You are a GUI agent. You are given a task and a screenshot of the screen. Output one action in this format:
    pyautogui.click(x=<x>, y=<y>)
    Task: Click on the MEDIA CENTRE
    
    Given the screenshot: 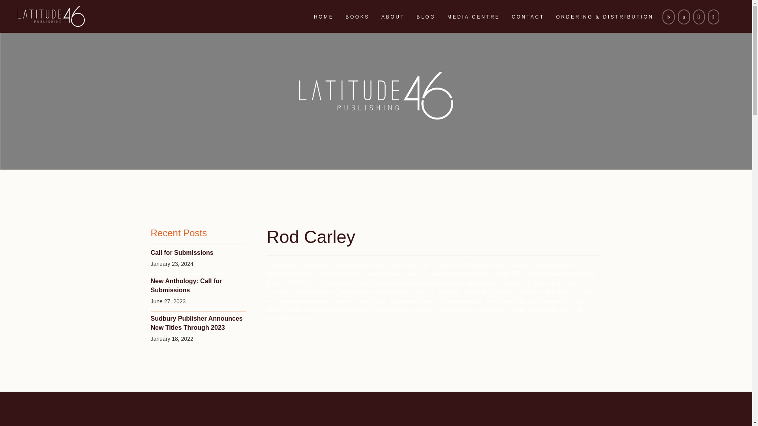 What is the action you would take?
    pyautogui.click(x=473, y=17)
    